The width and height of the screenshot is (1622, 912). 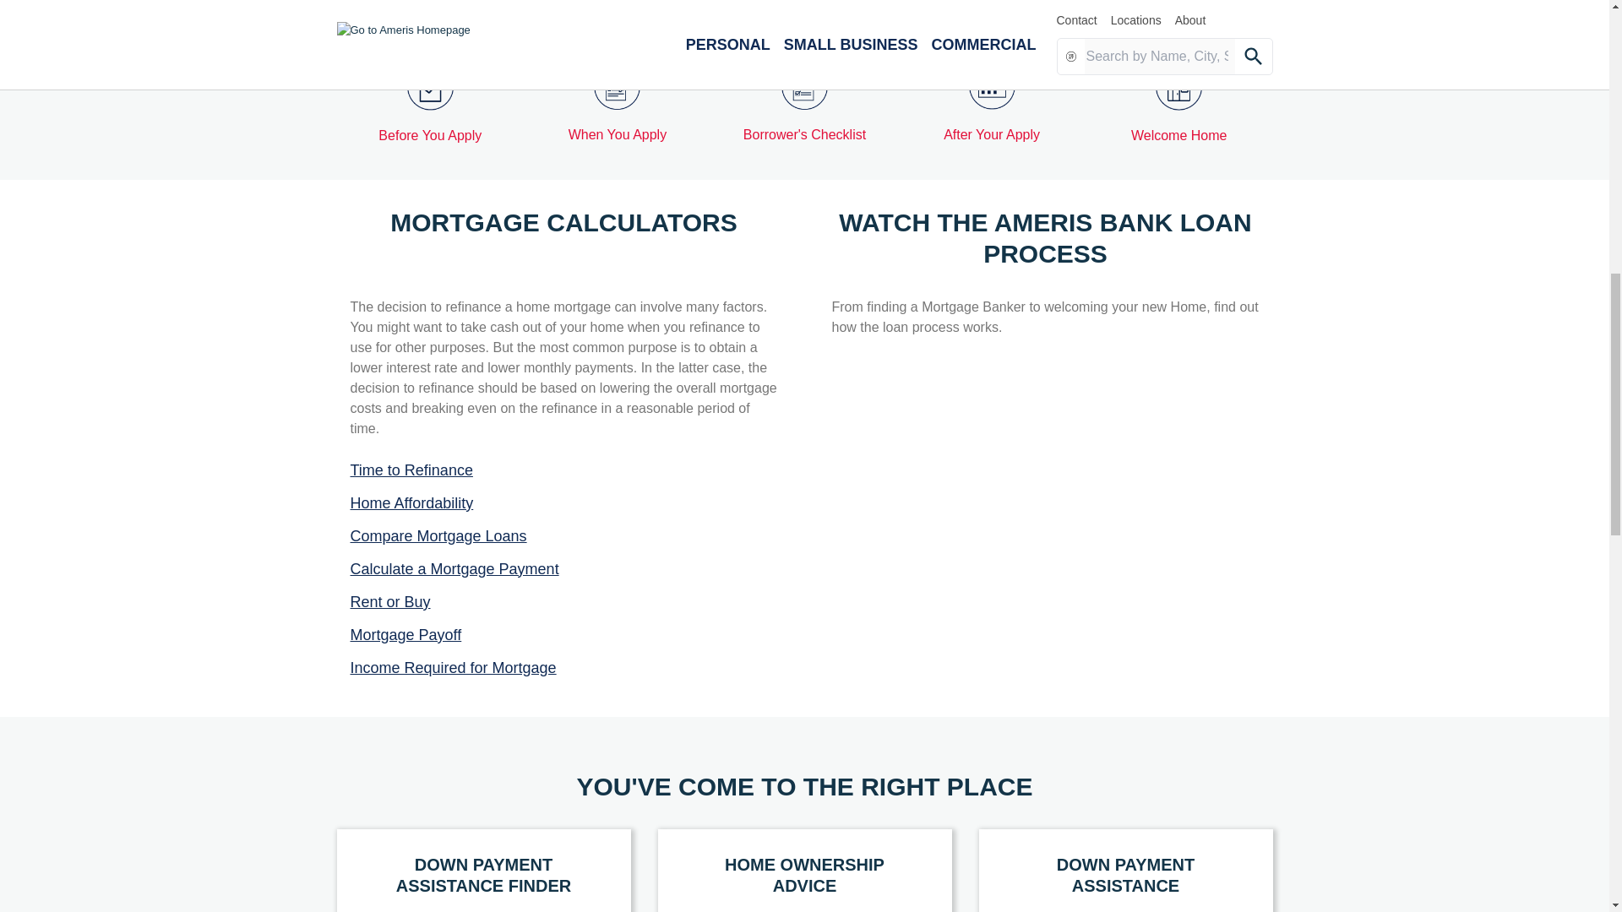 What do you see at coordinates (992, 105) in the screenshot?
I see `After Your Apply` at bounding box center [992, 105].